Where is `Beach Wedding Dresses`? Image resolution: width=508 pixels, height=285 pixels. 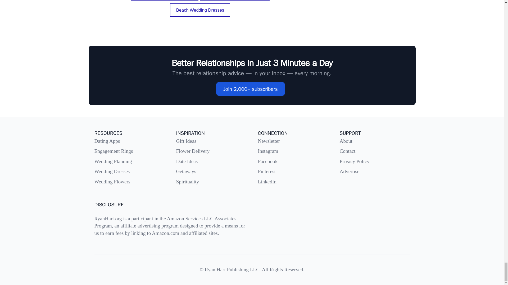
Beach Wedding Dresses is located at coordinates (200, 10).